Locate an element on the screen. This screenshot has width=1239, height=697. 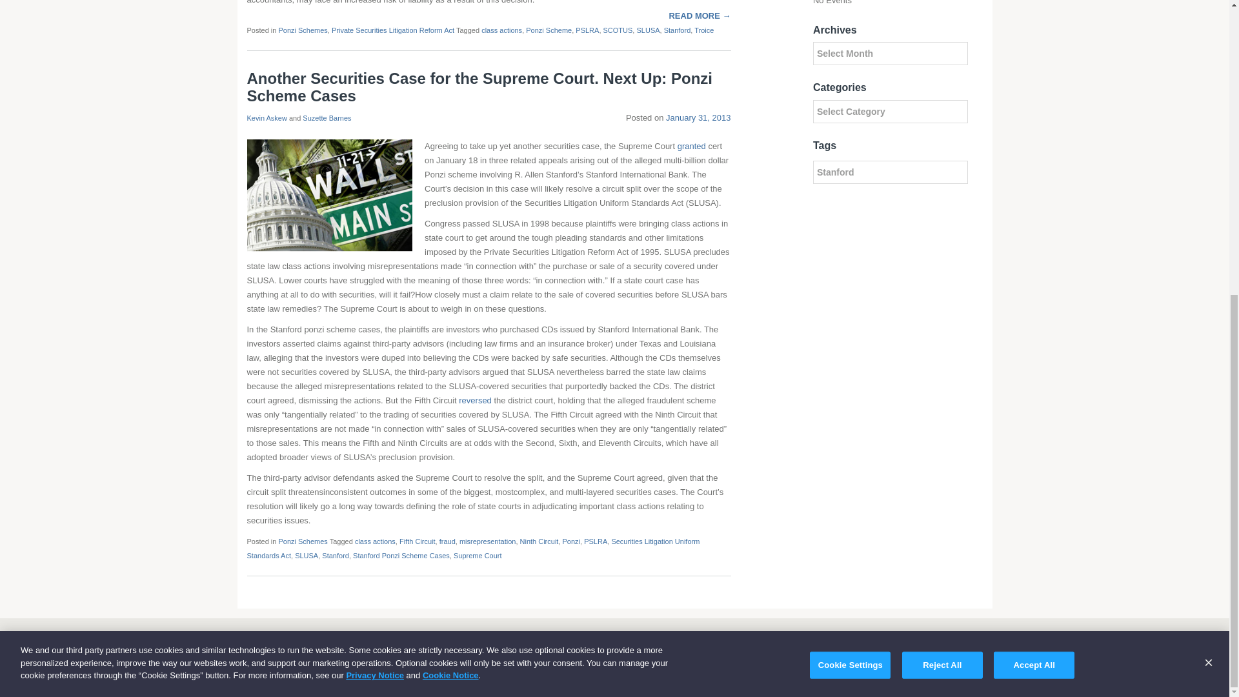
Ponzi is located at coordinates (572, 541).